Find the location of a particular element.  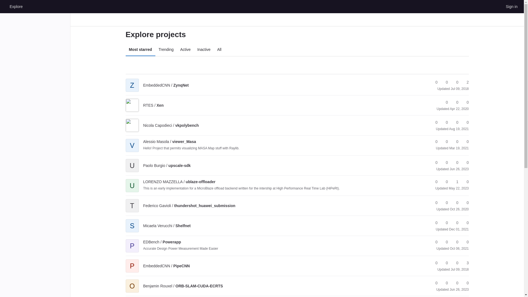

Issues is located at coordinates (465, 82).